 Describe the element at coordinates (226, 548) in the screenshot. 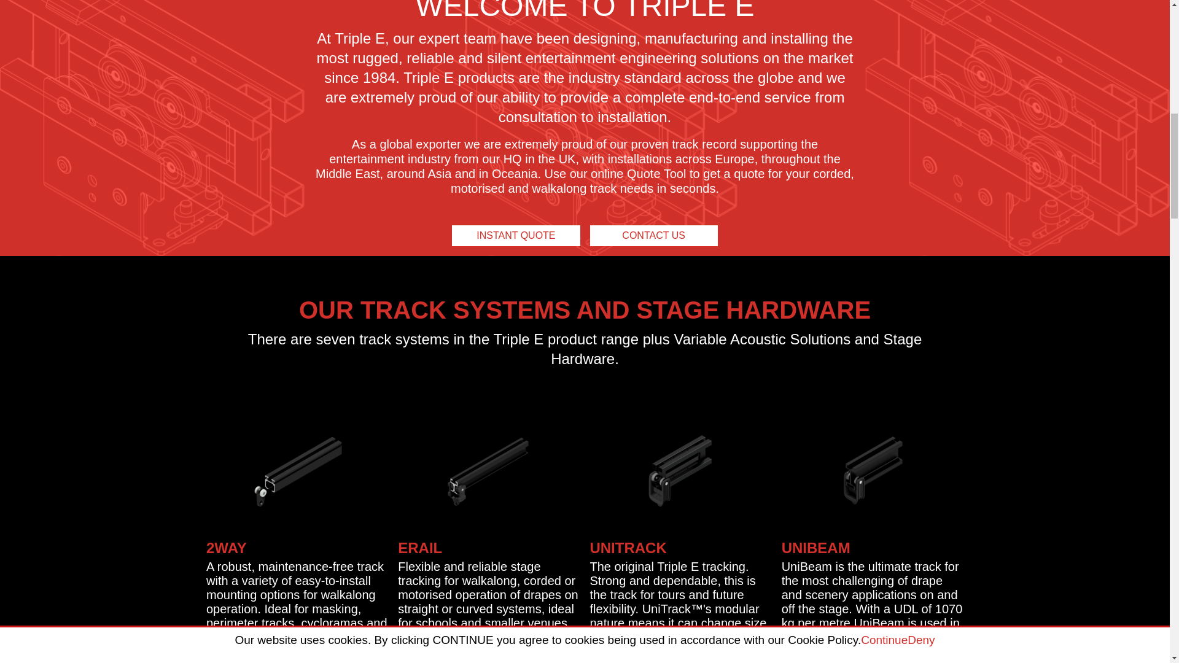

I see `2WAY` at that location.